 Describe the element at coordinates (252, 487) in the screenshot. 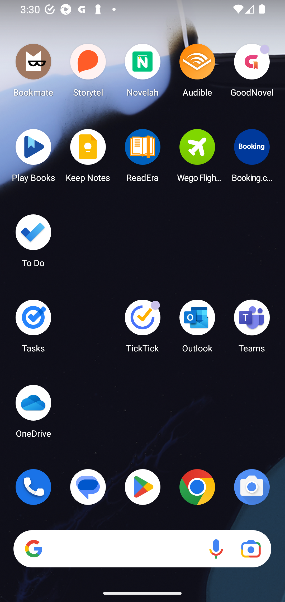

I see `Camera` at that location.